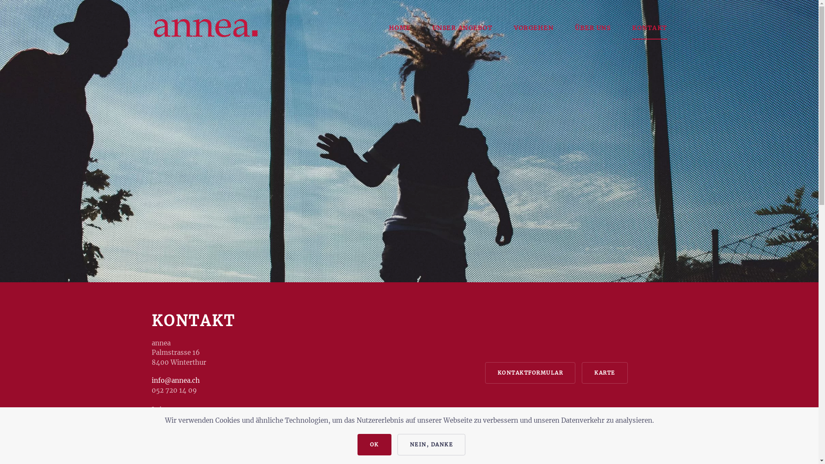 The height and width of the screenshot is (464, 825). Describe the element at coordinates (375, 445) in the screenshot. I see `OK` at that location.